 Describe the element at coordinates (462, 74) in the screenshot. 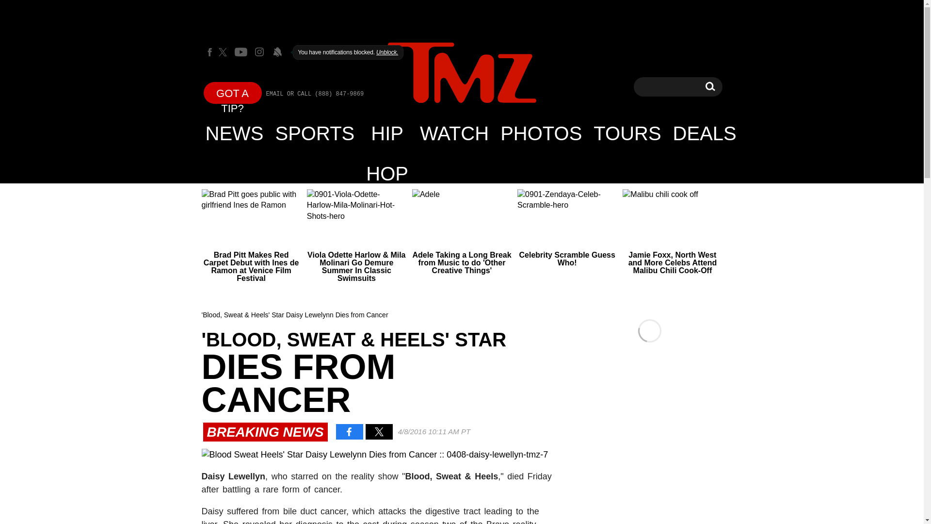

I see `TMZ` at that location.